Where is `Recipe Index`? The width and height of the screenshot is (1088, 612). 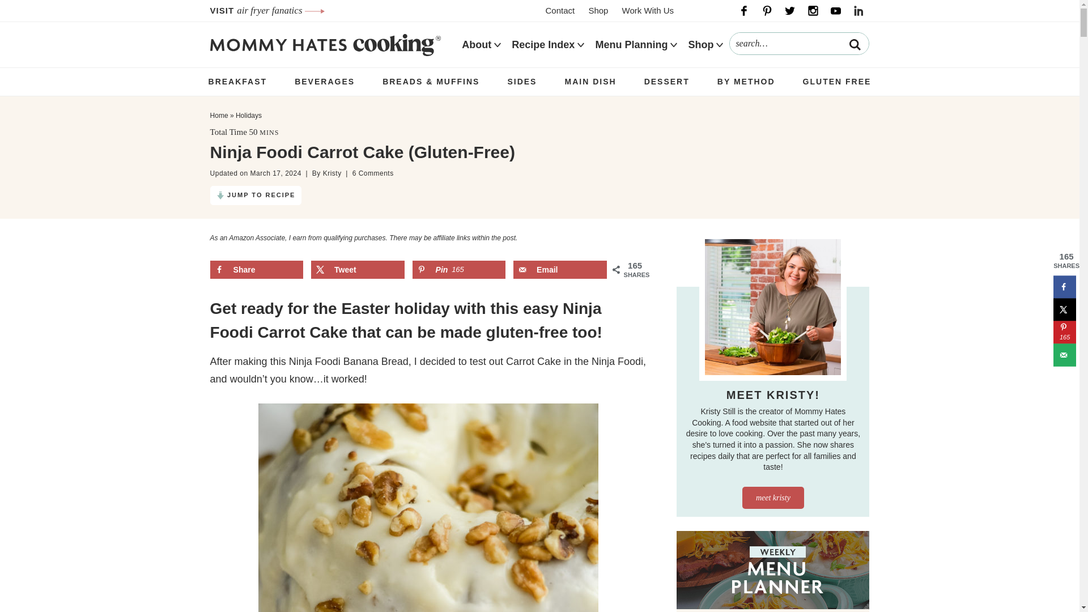
Recipe Index is located at coordinates (543, 45).